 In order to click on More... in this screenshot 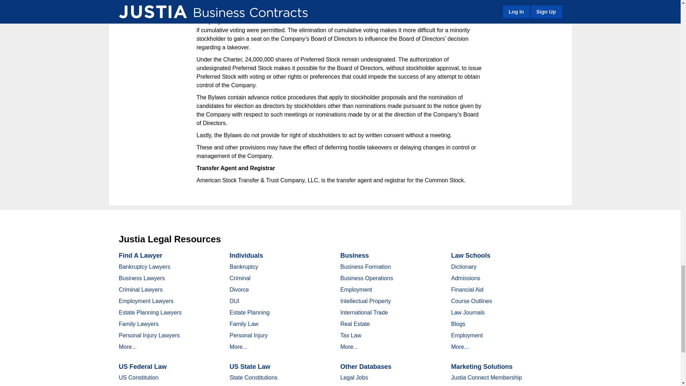, I will do `click(128, 347)`.